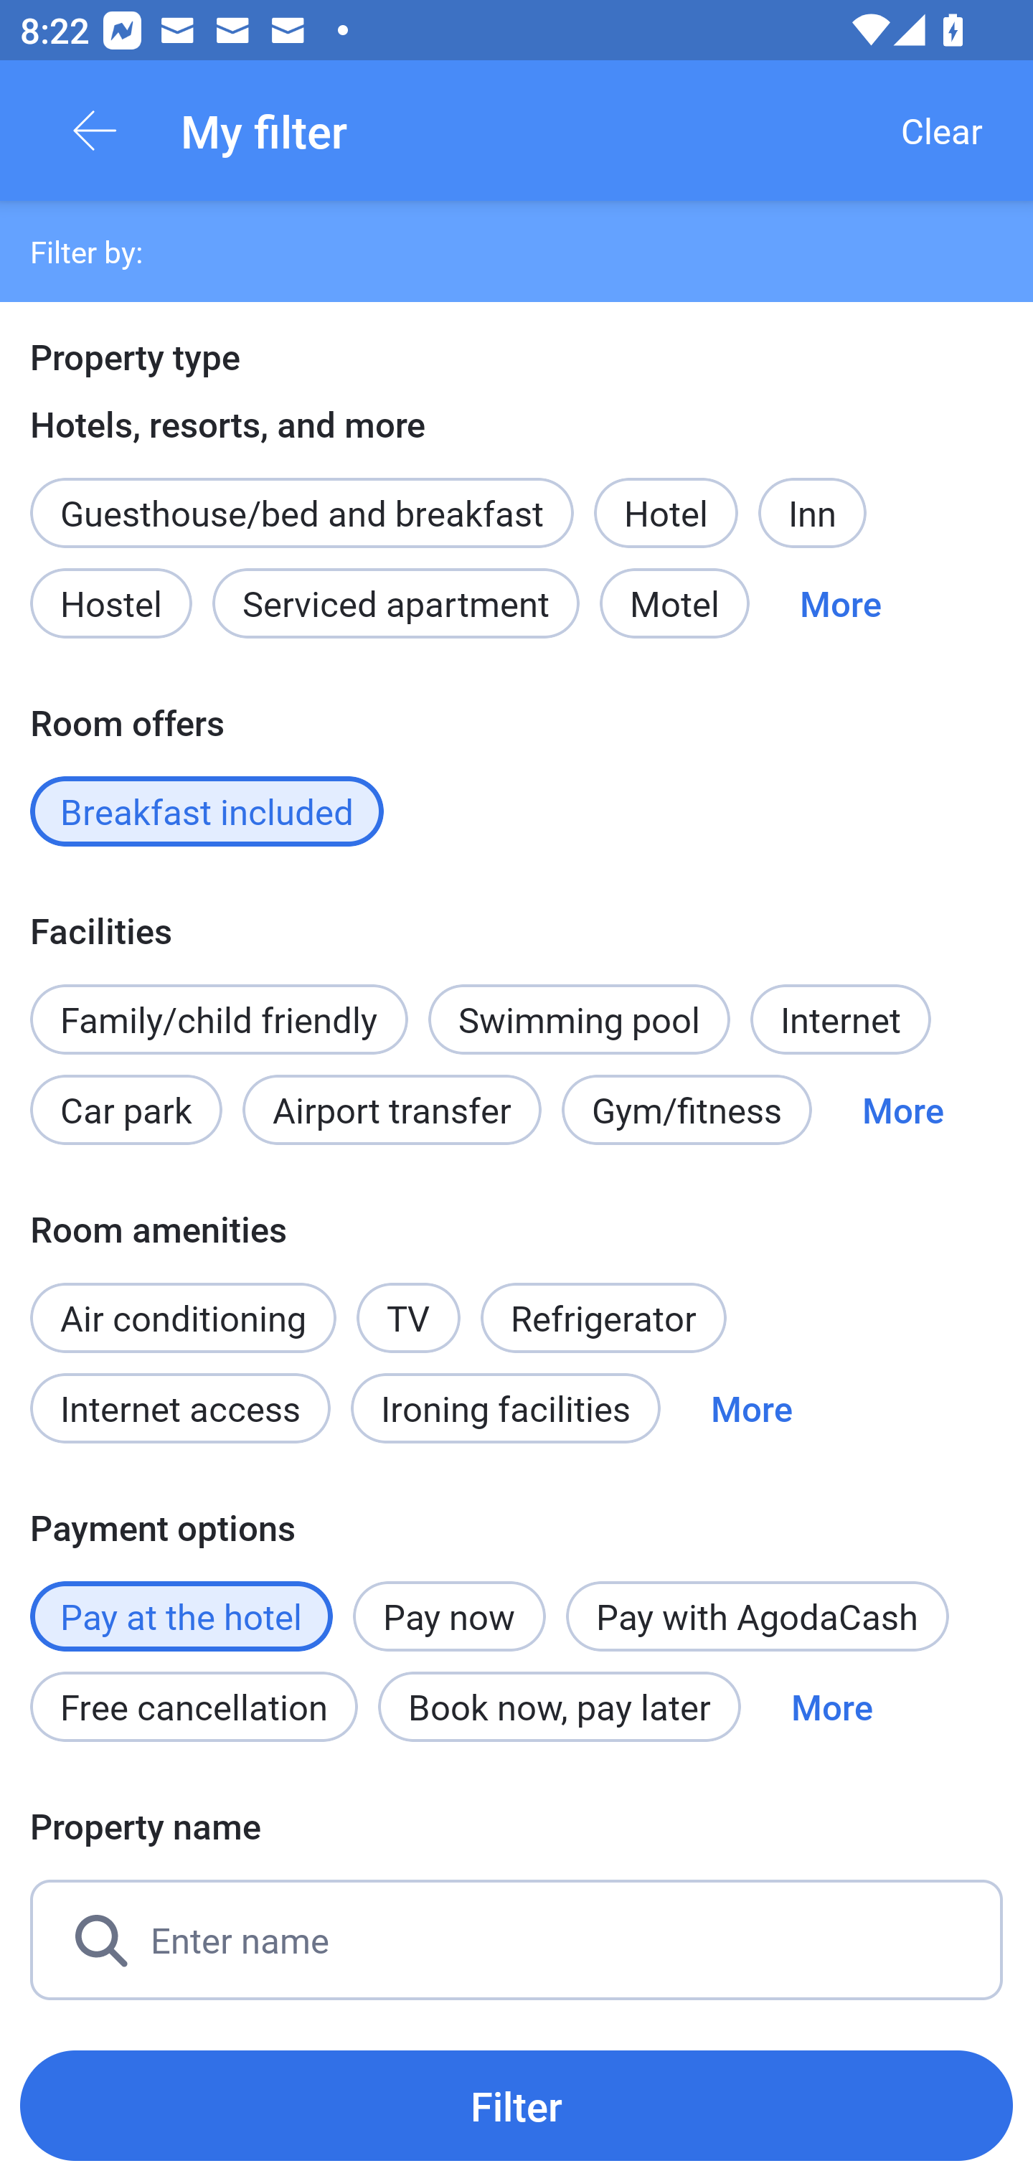  What do you see at coordinates (449, 1616) in the screenshot?
I see `Pay now` at bounding box center [449, 1616].